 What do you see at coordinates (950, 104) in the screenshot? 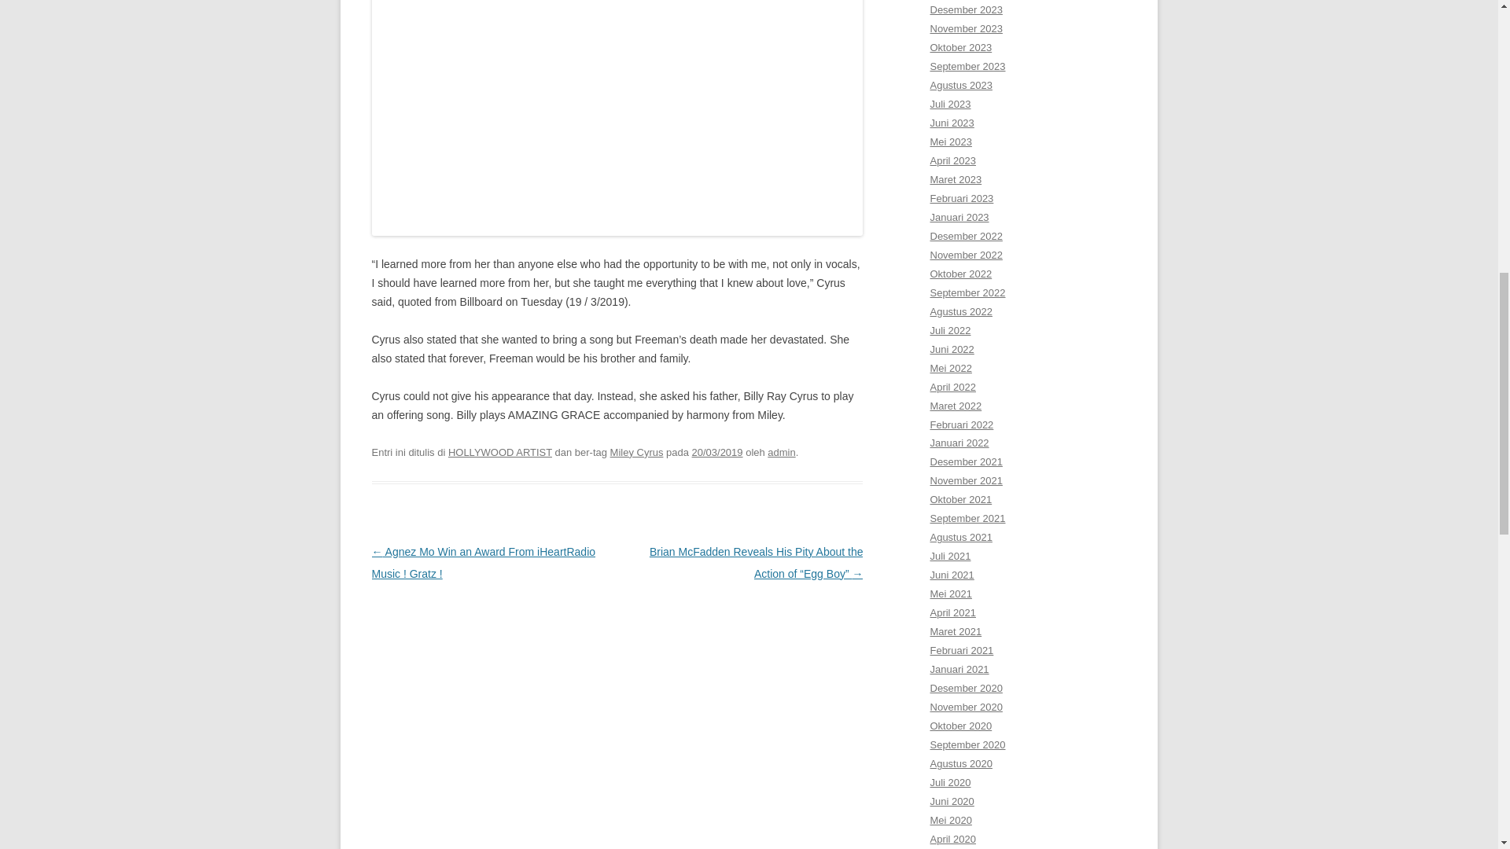
I see `Juli 2023` at bounding box center [950, 104].